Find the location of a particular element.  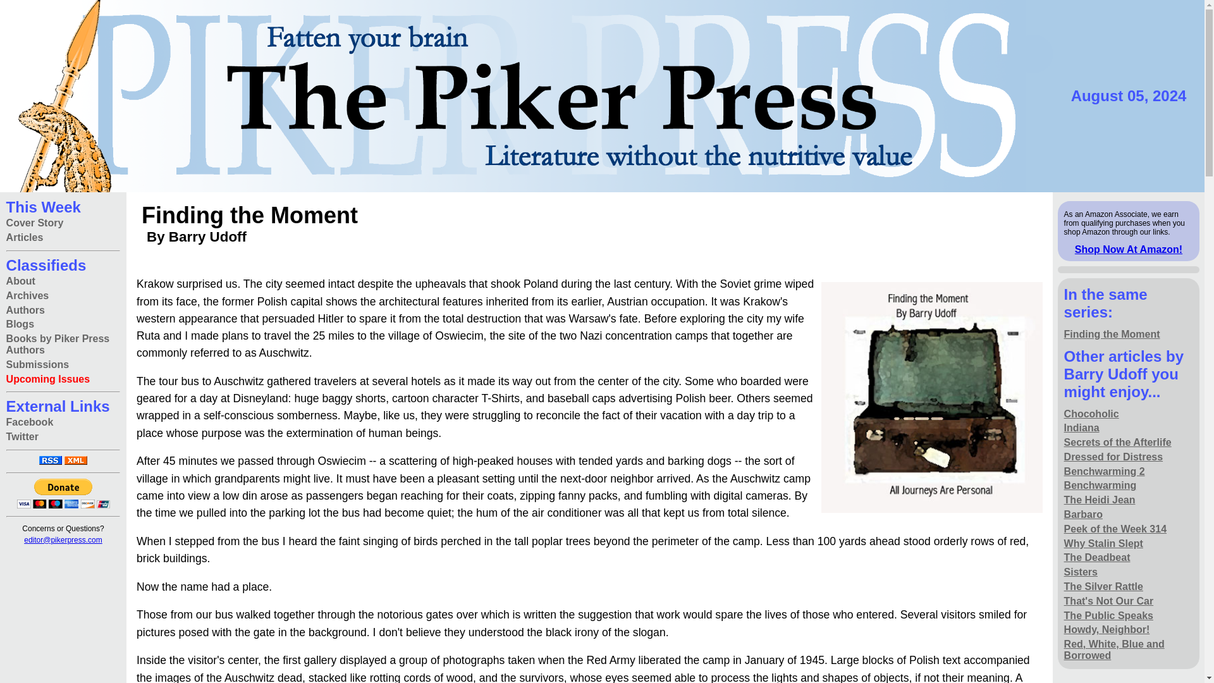

Dressed for Distress is located at coordinates (1113, 457).